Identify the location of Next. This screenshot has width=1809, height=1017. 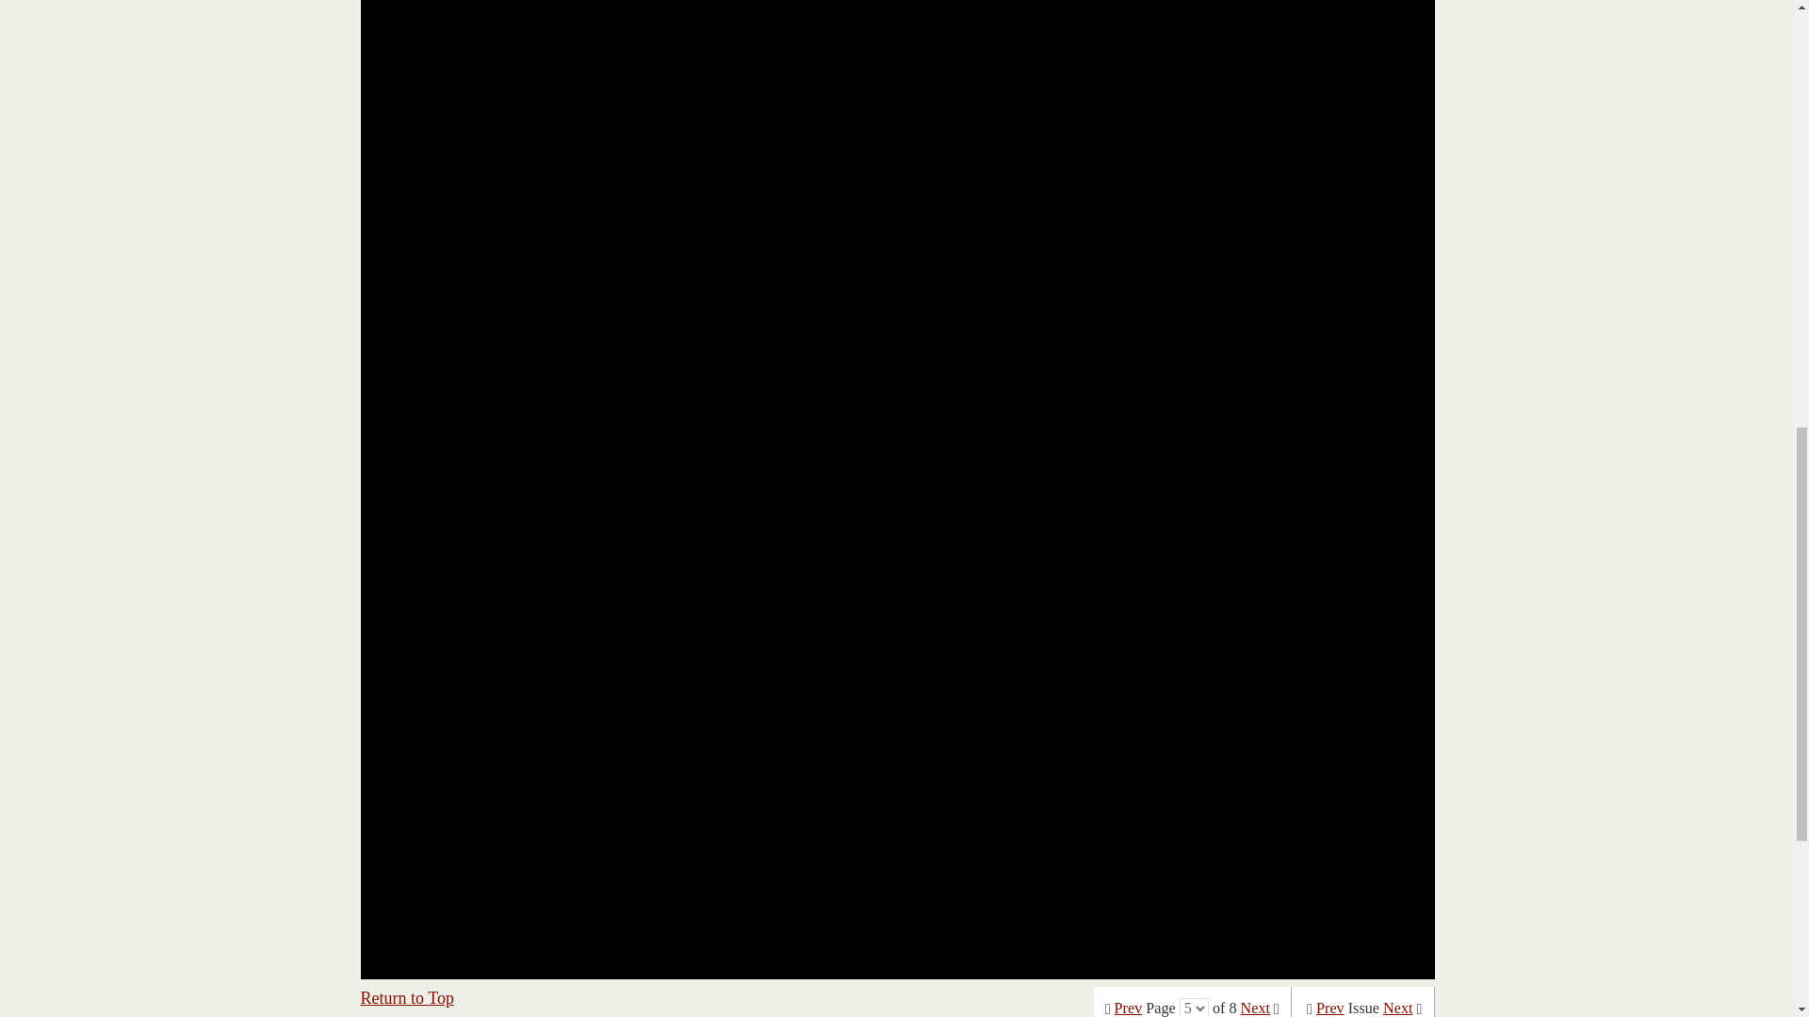
(1255, 1008).